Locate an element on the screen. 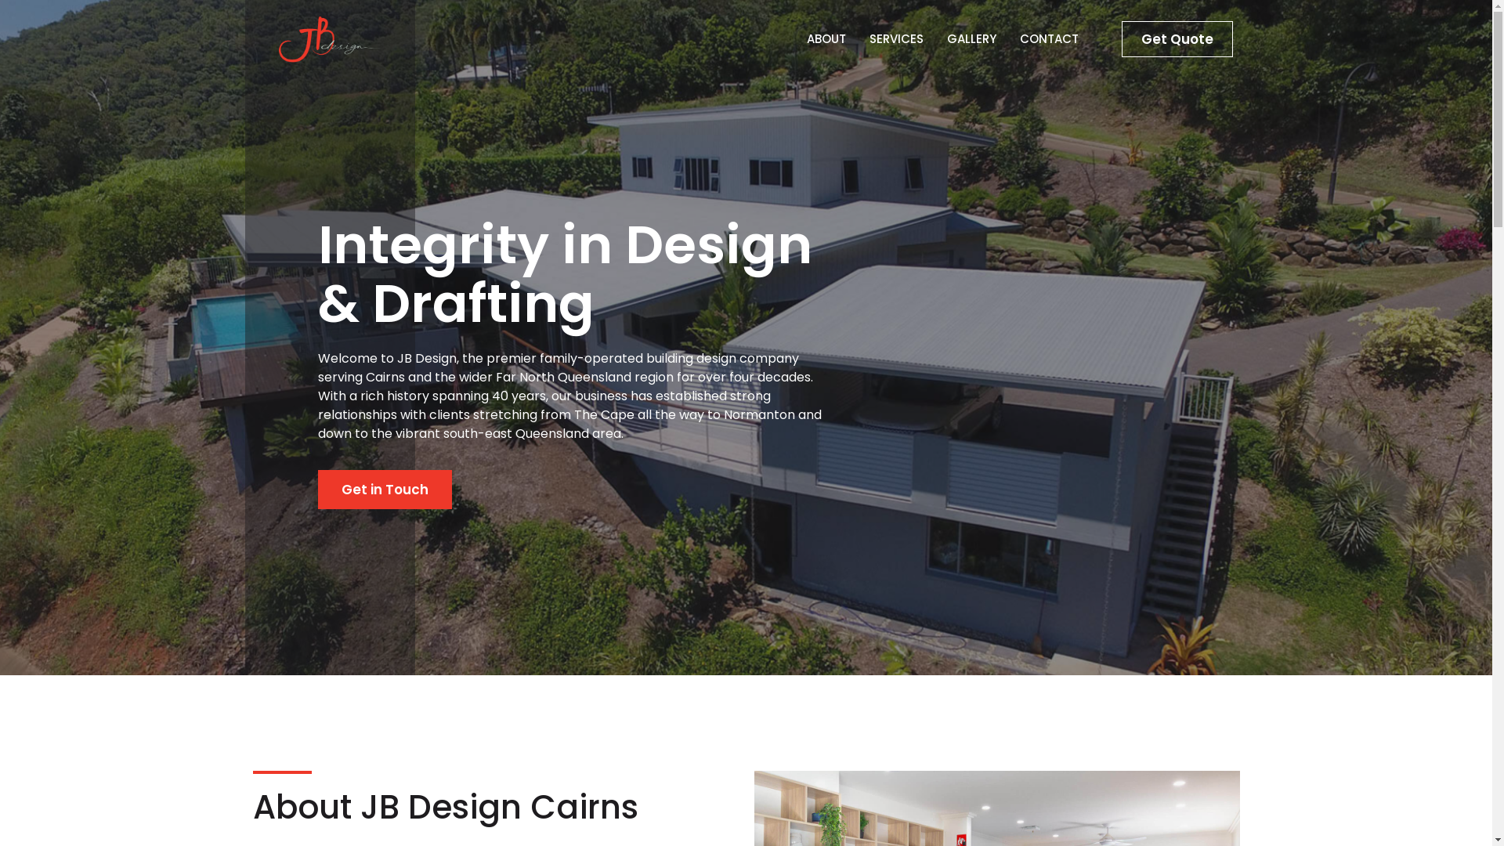 This screenshot has width=1504, height=846. CONTACT is located at coordinates (1050, 39).